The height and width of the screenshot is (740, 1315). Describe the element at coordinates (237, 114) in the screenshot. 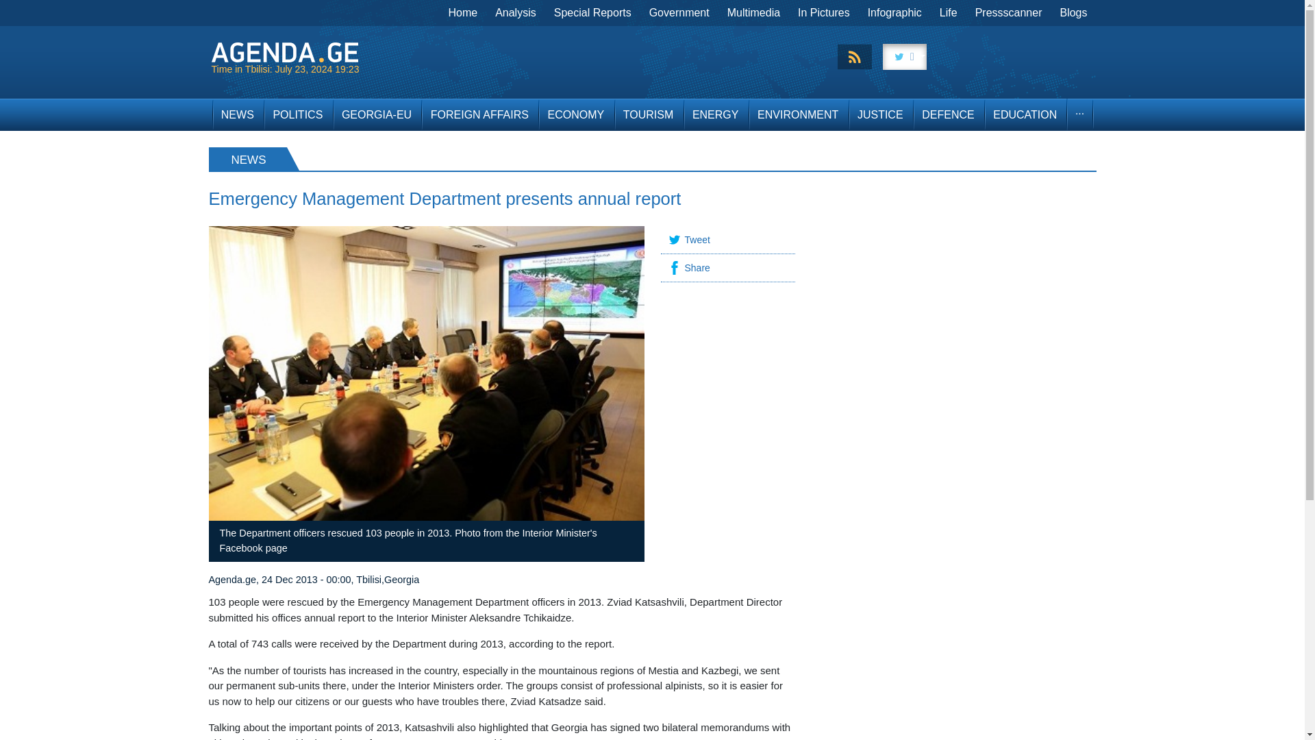

I see `NEWS` at that location.